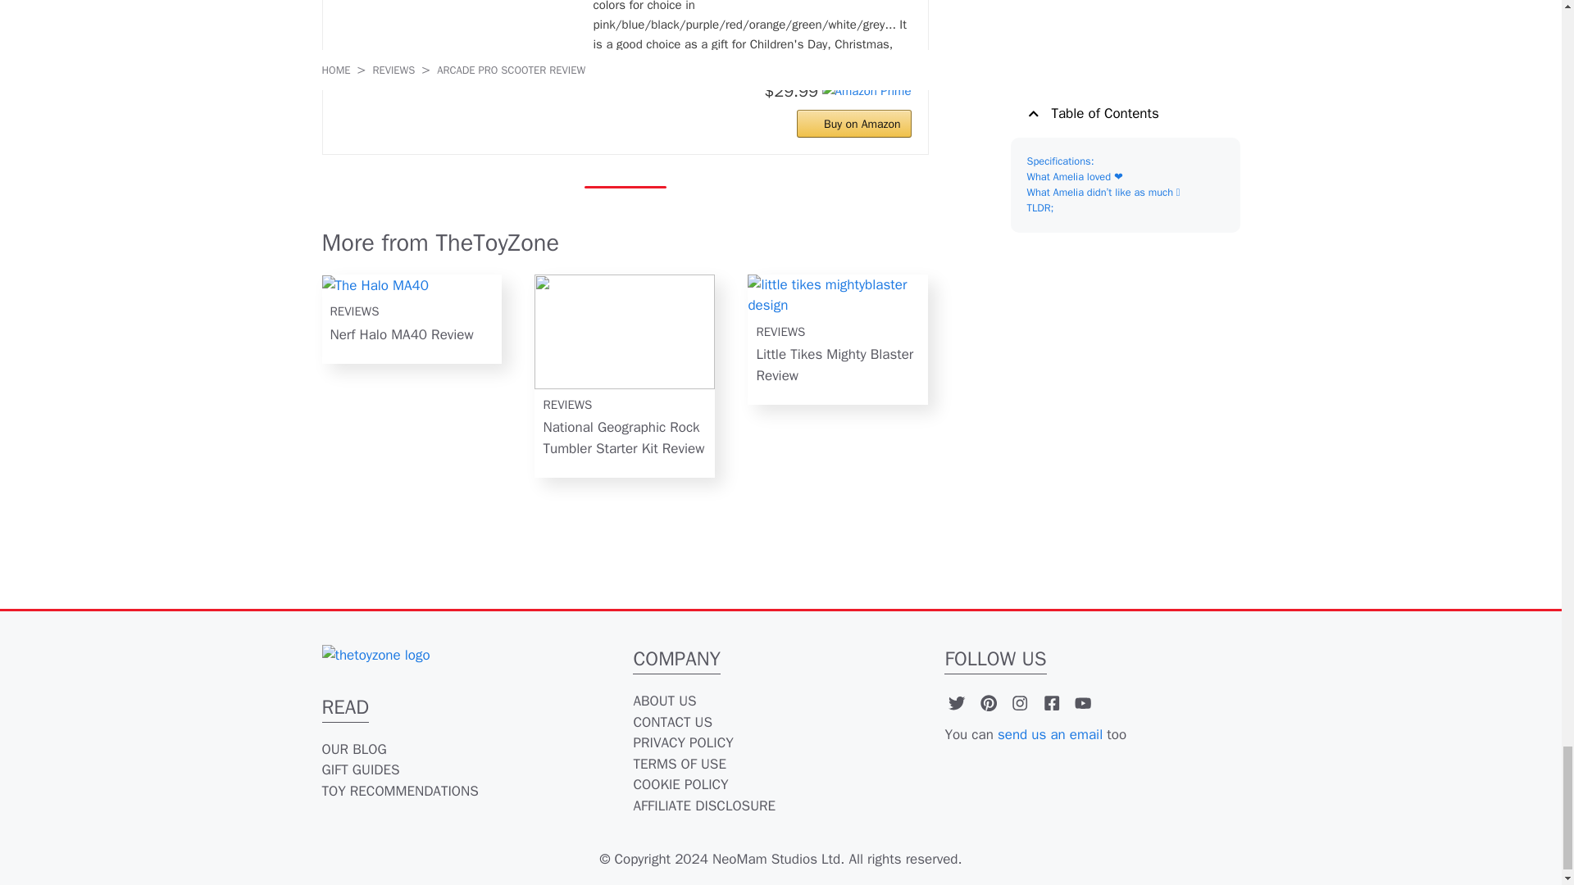  I want to click on thetoyzone logo, so click(375, 656).